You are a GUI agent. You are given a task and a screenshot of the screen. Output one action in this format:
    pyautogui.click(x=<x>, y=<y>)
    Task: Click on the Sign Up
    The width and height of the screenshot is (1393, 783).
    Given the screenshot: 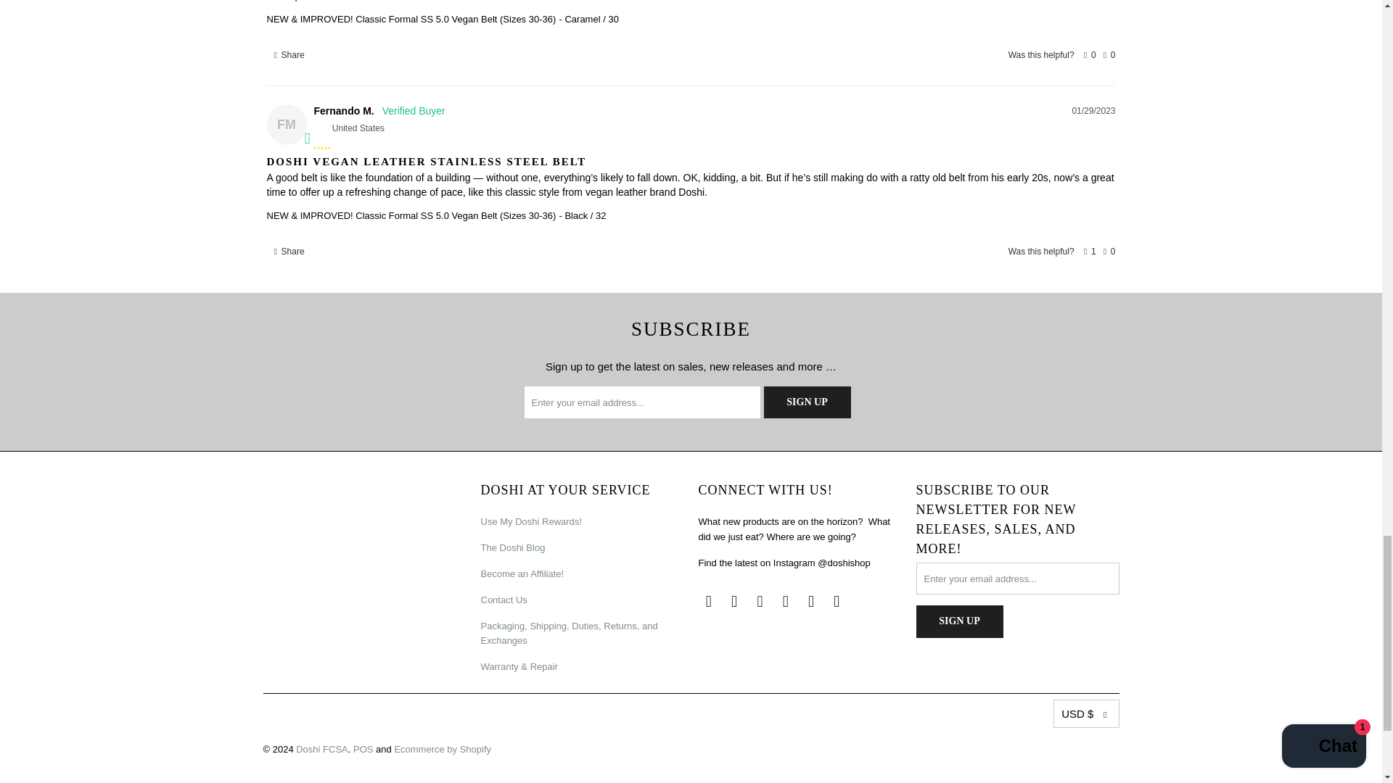 What is the action you would take?
    pyautogui.click(x=959, y=621)
    